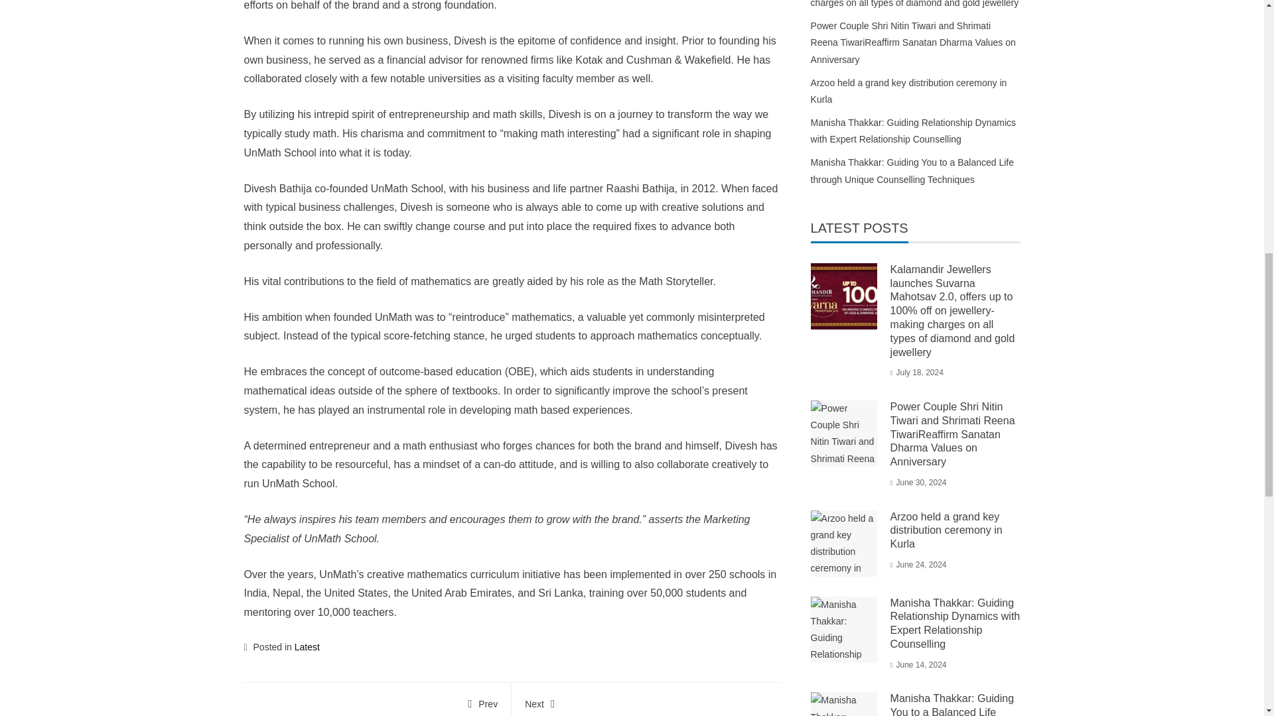 This screenshot has width=1274, height=716. What do you see at coordinates (909, 90) in the screenshot?
I see `Arzoo held a grand key distribution ceremony in Kurla` at bounding box center [909, 90].